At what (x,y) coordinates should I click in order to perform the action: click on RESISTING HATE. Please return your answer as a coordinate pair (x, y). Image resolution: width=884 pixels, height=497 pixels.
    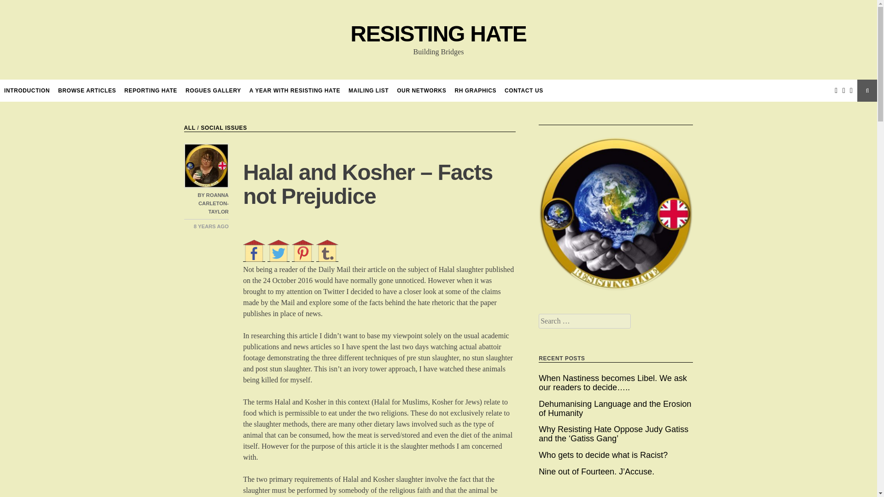
    Looking at the image, I should click on (438, 34).